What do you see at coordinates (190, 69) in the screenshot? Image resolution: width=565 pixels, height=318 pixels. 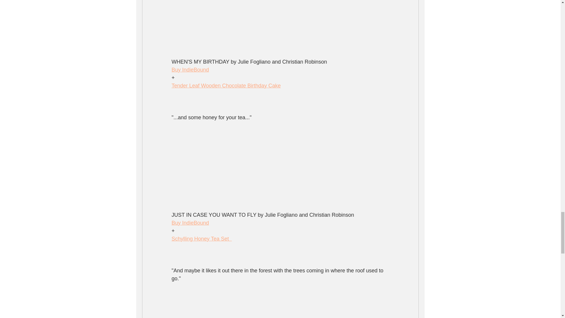 I see `Buy IndieBound` at bounding box center [190, 69].